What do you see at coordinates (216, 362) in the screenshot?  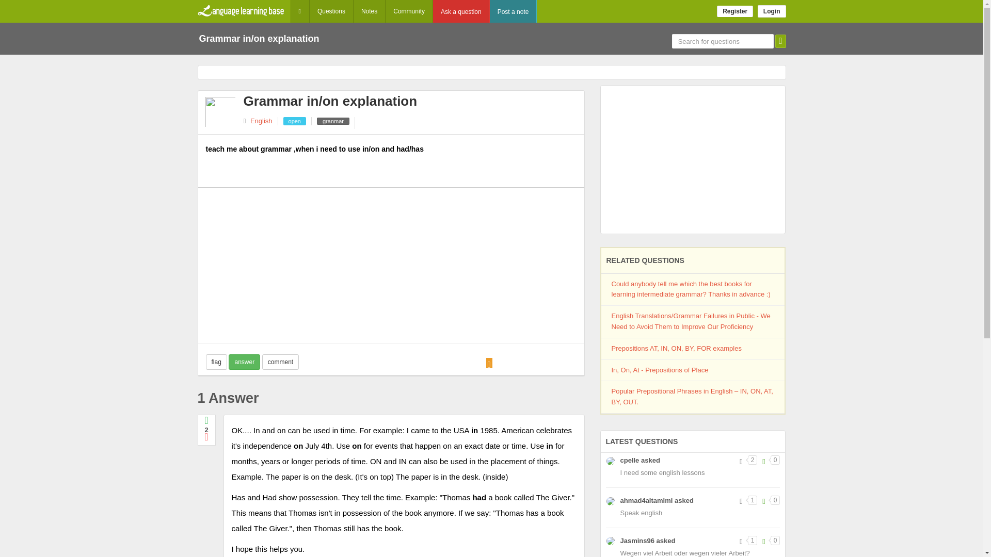 I see `flag` at bounding box center [216, 362].